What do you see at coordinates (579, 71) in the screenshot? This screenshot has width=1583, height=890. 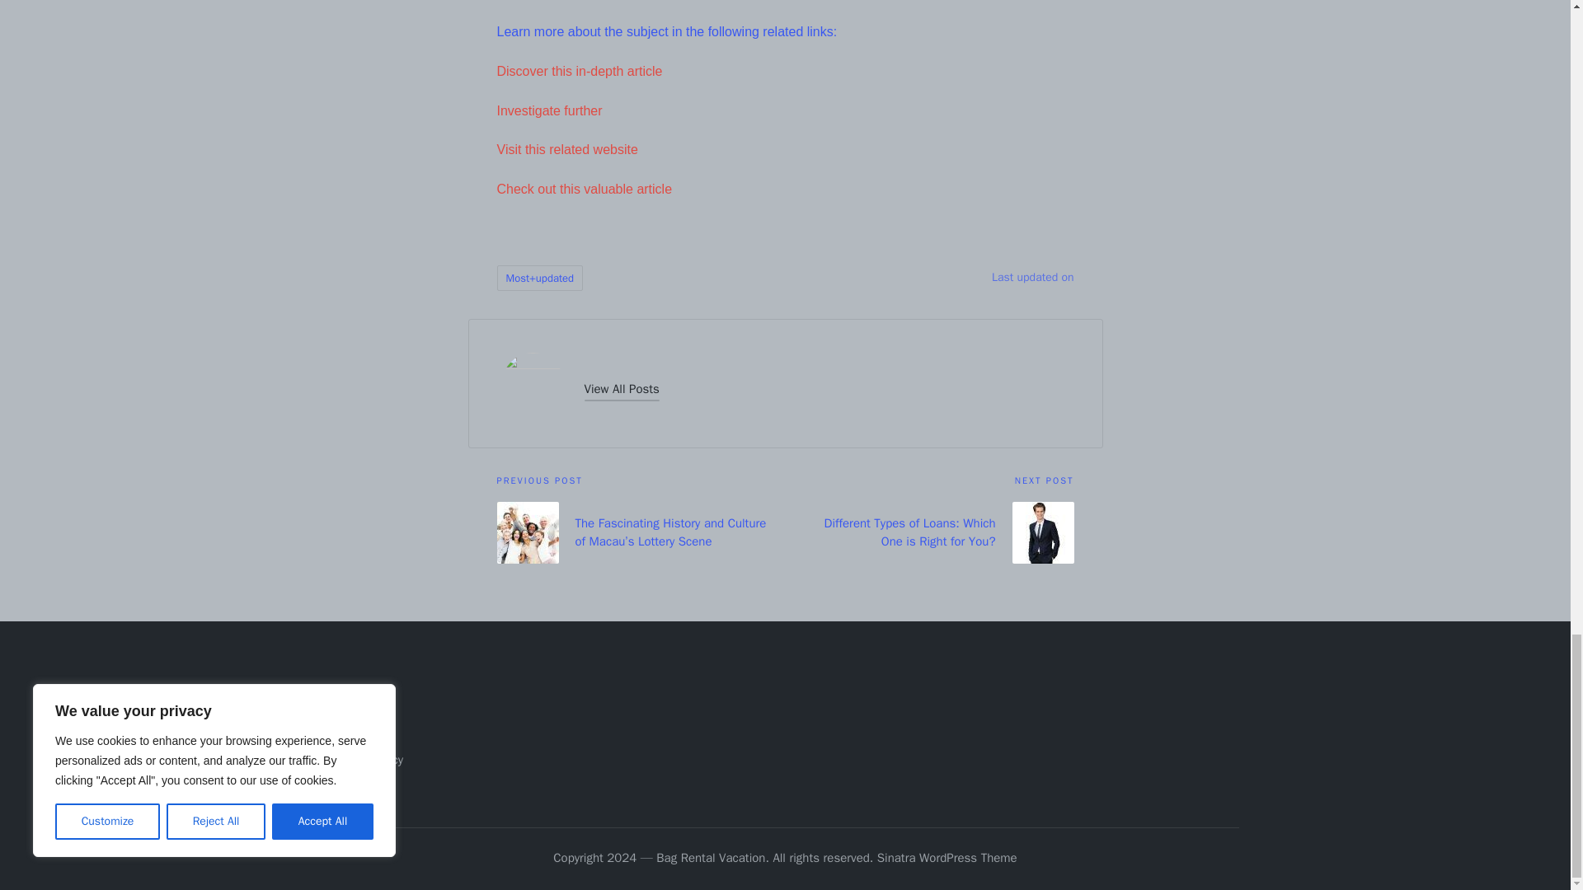 I see `Discover this in-depth article` at bounding box center [579, 71].